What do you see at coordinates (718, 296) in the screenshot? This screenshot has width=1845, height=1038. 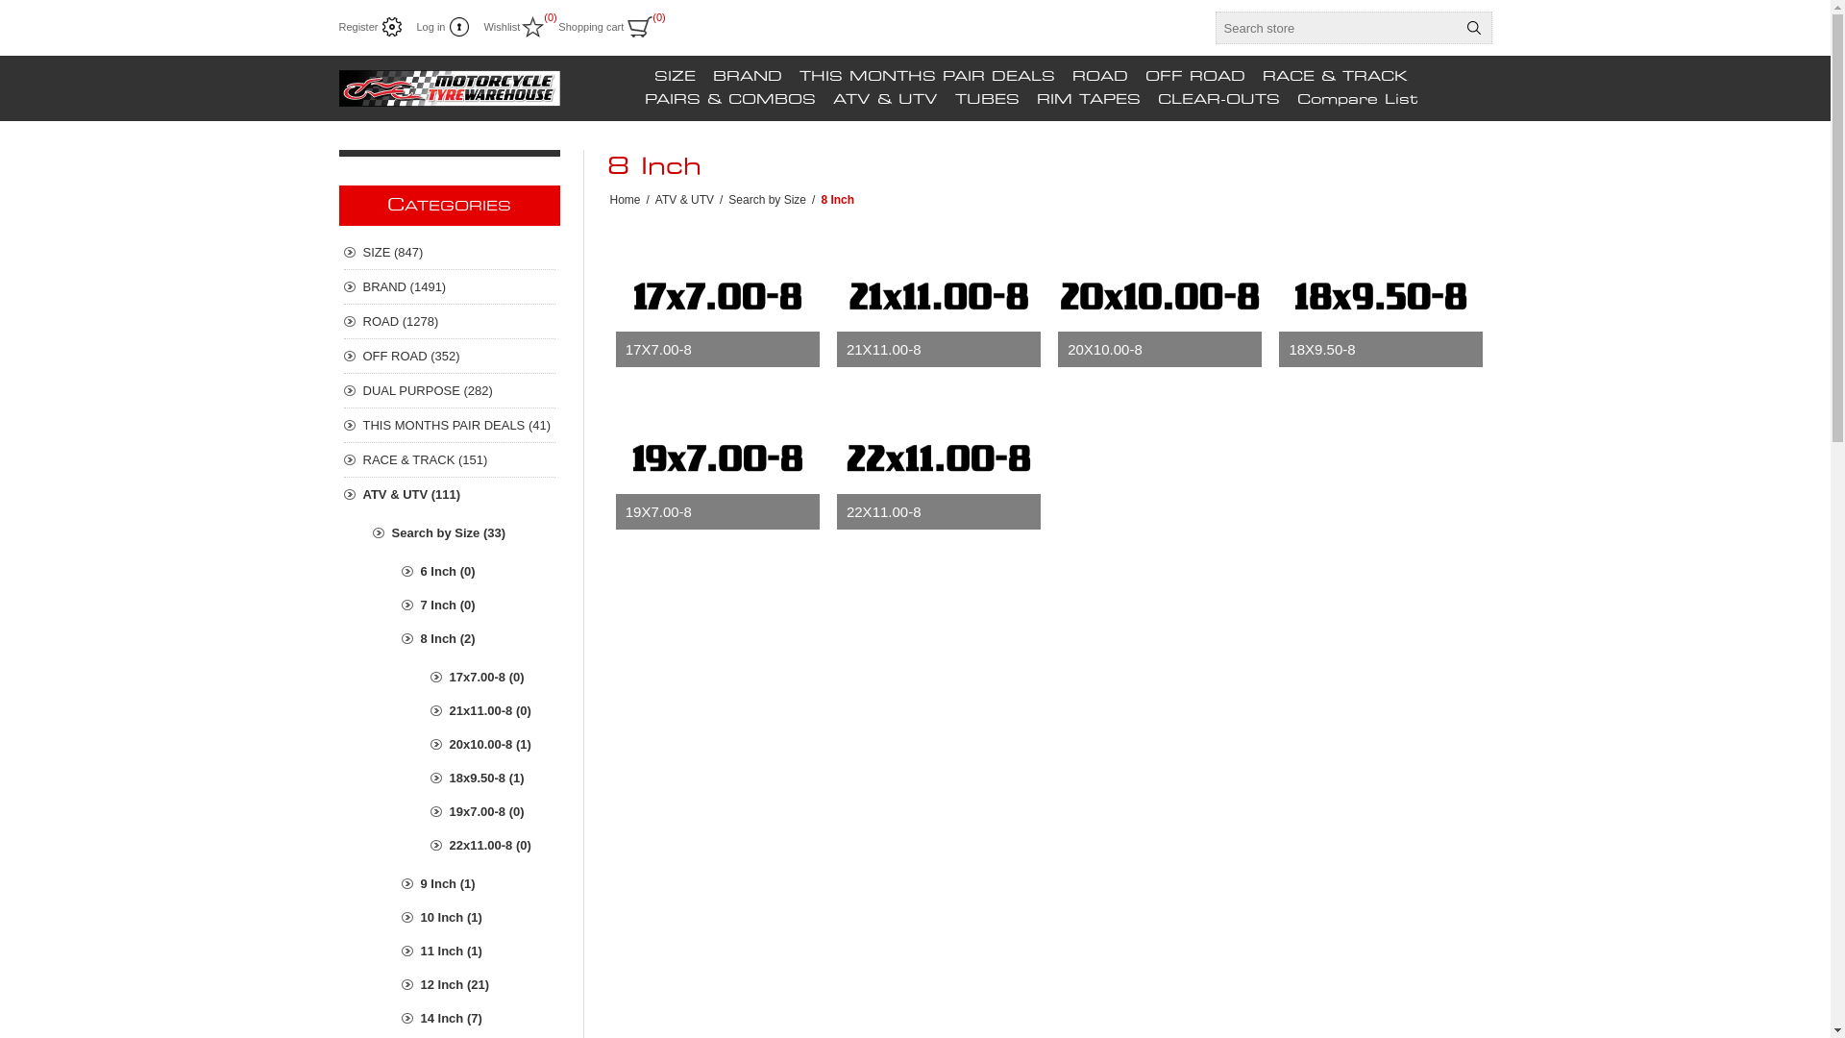 I see `Show products in category 17x7.00-8` at bounding box center [718, 296].